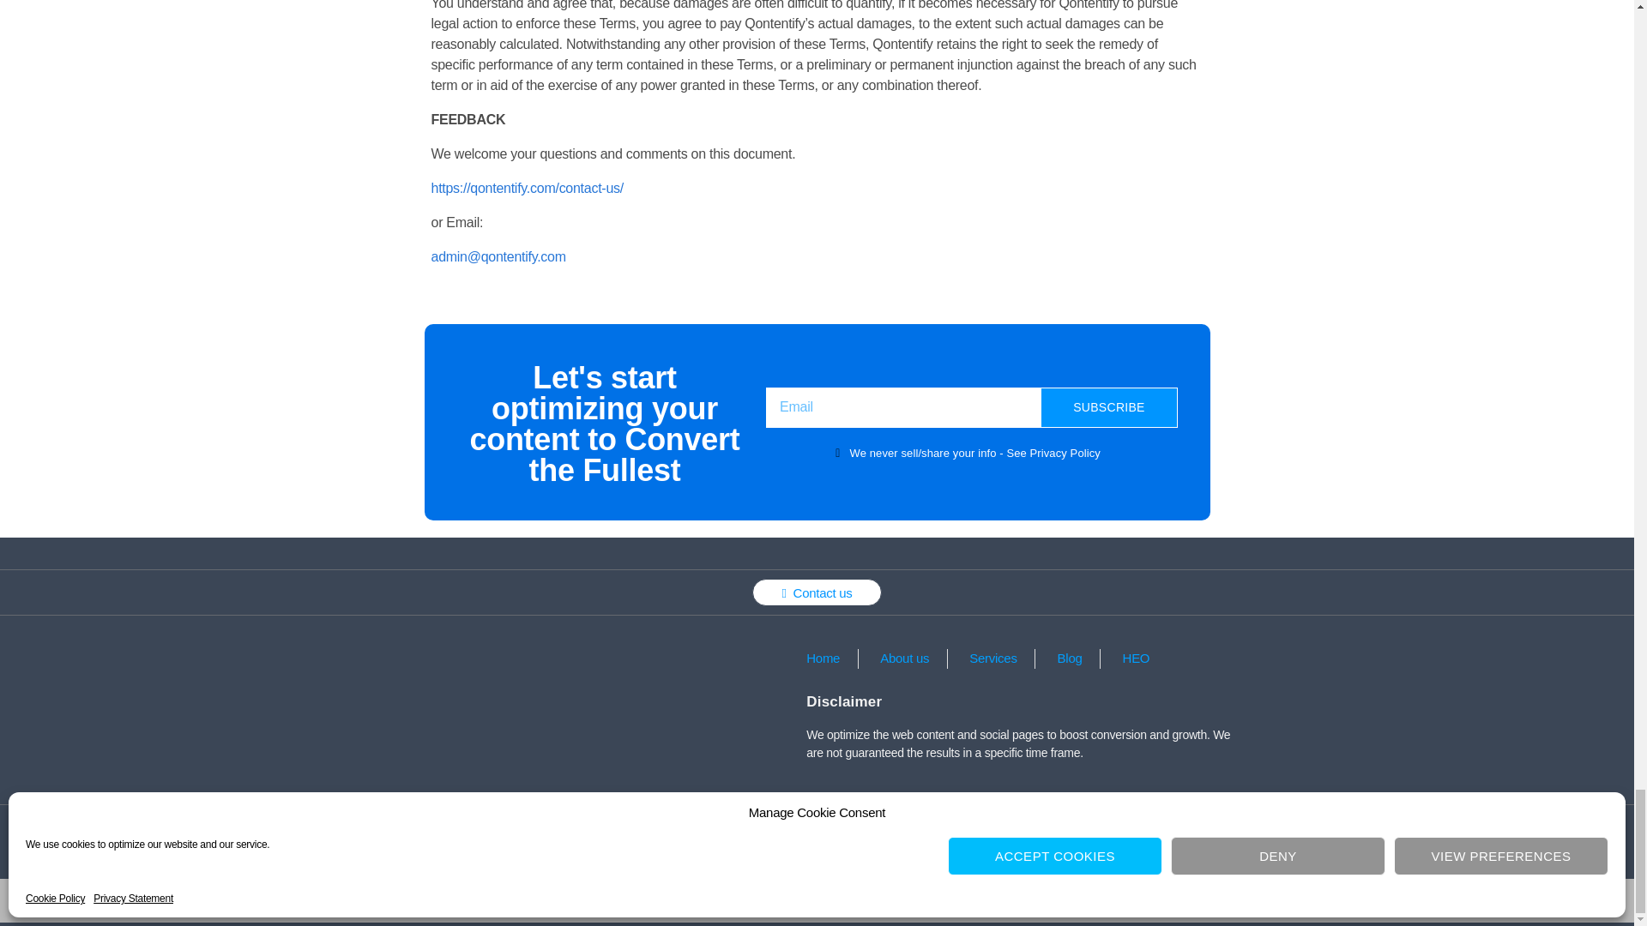 The image size is (1647, 926). Describe the element at coordinates (817, 592) in the screenshot. I see `Contact us` at that location.